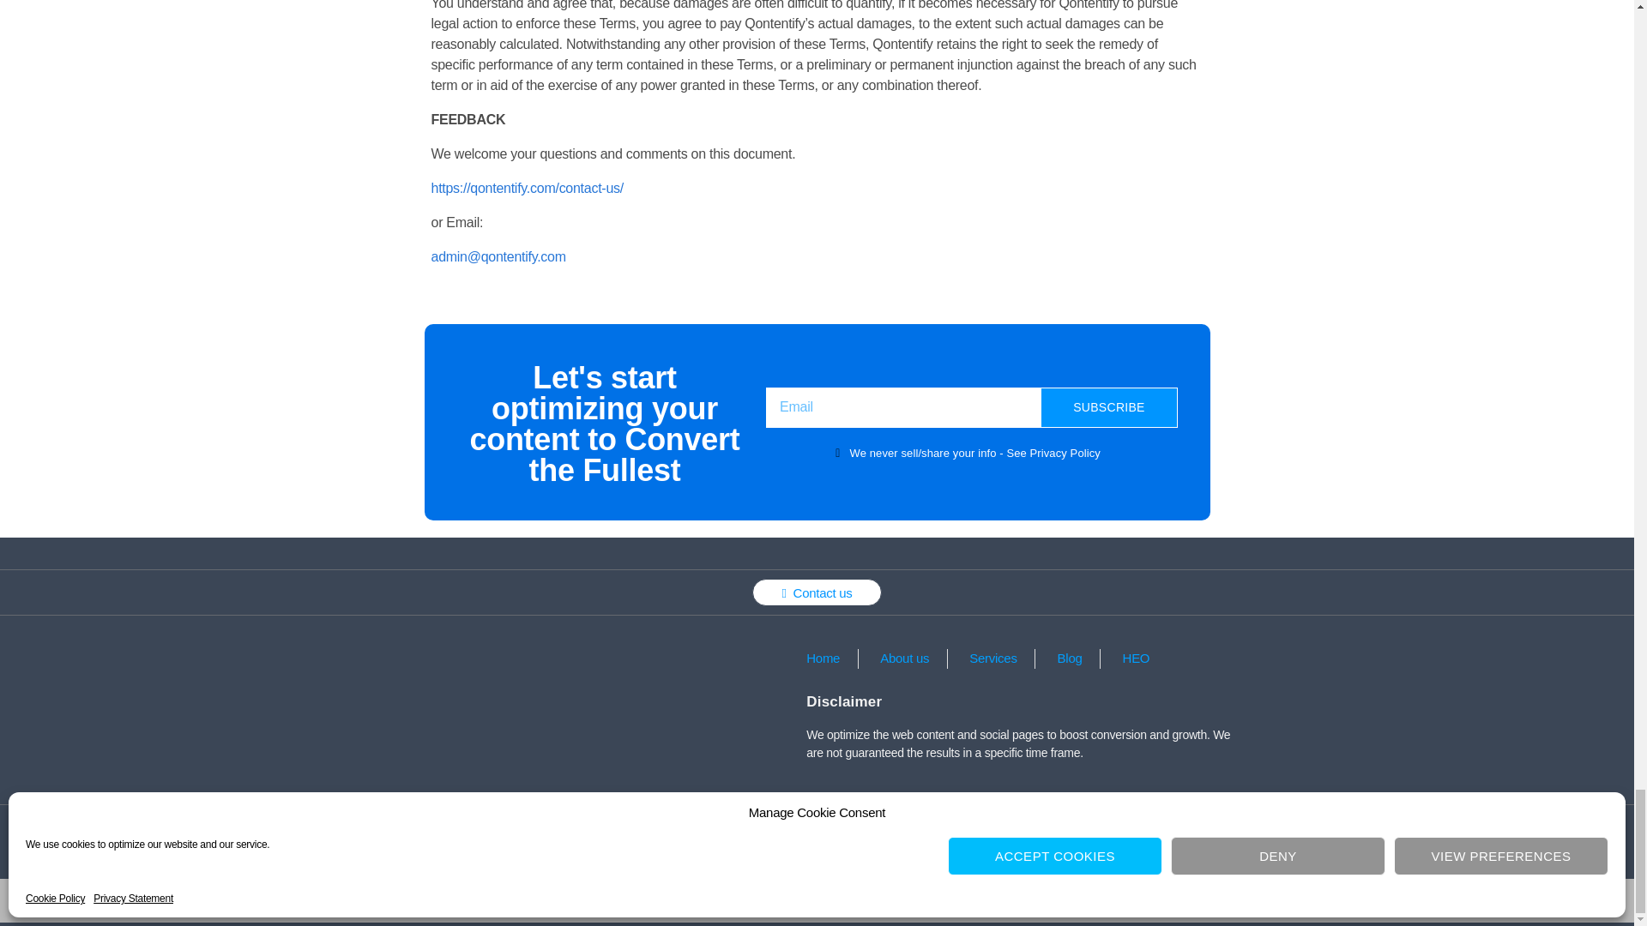 The image size is (1647, 926). Describe the element at coordinates (817, 592) in the screenshot. I see `Contact us` at that location.